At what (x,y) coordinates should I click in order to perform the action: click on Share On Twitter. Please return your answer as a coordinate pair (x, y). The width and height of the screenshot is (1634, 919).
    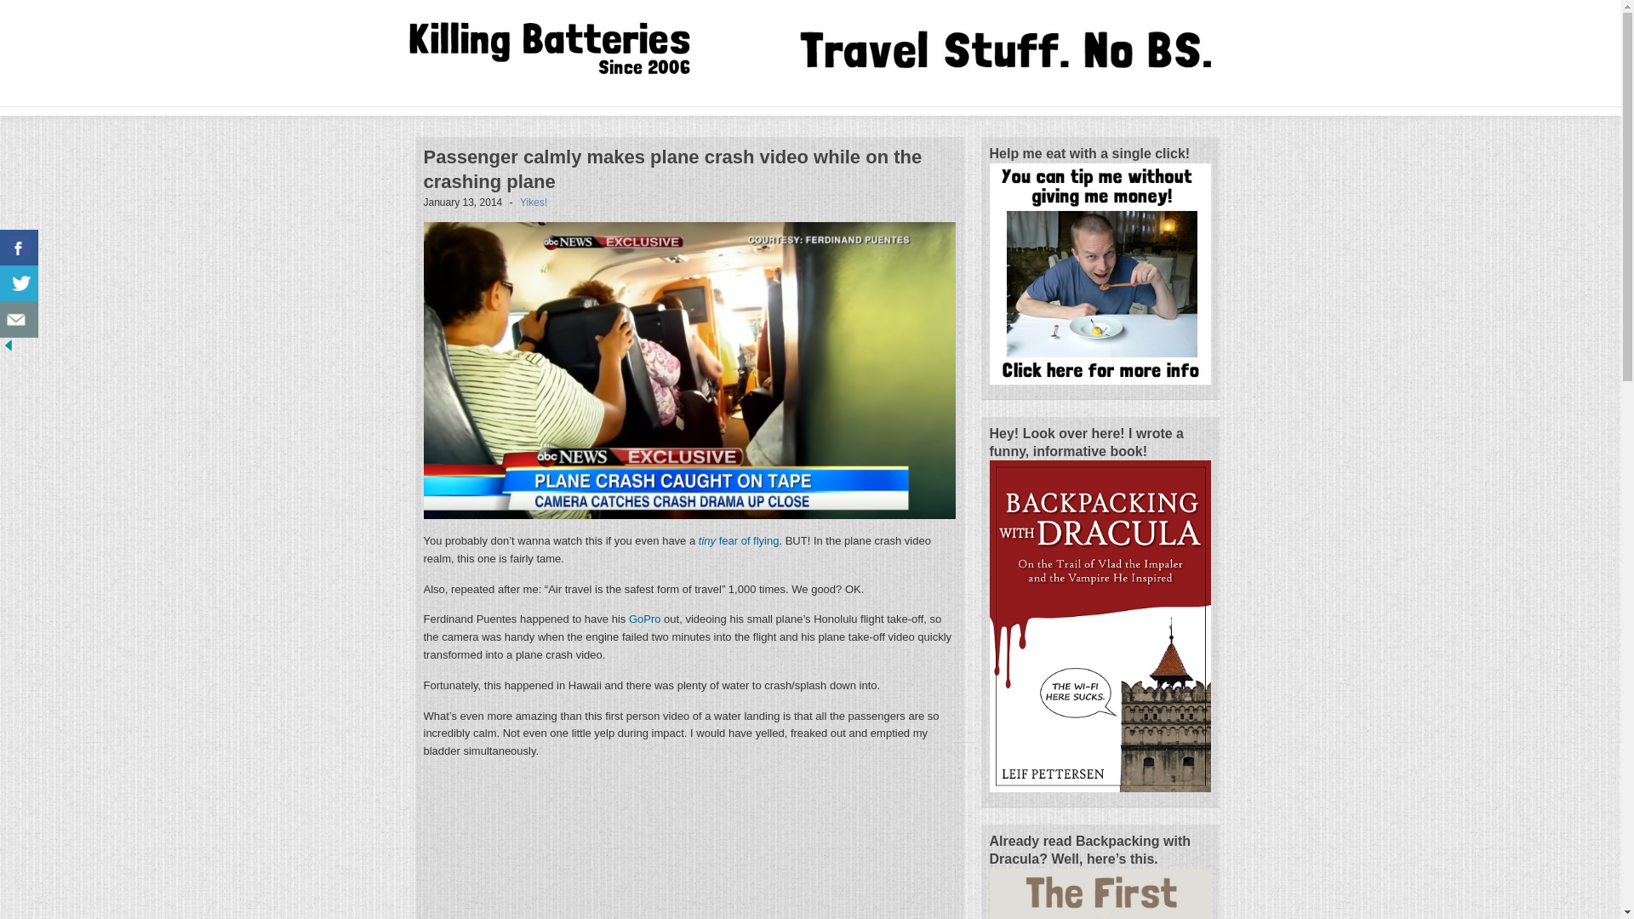
    Looking at the image, I should click on (19, 284).